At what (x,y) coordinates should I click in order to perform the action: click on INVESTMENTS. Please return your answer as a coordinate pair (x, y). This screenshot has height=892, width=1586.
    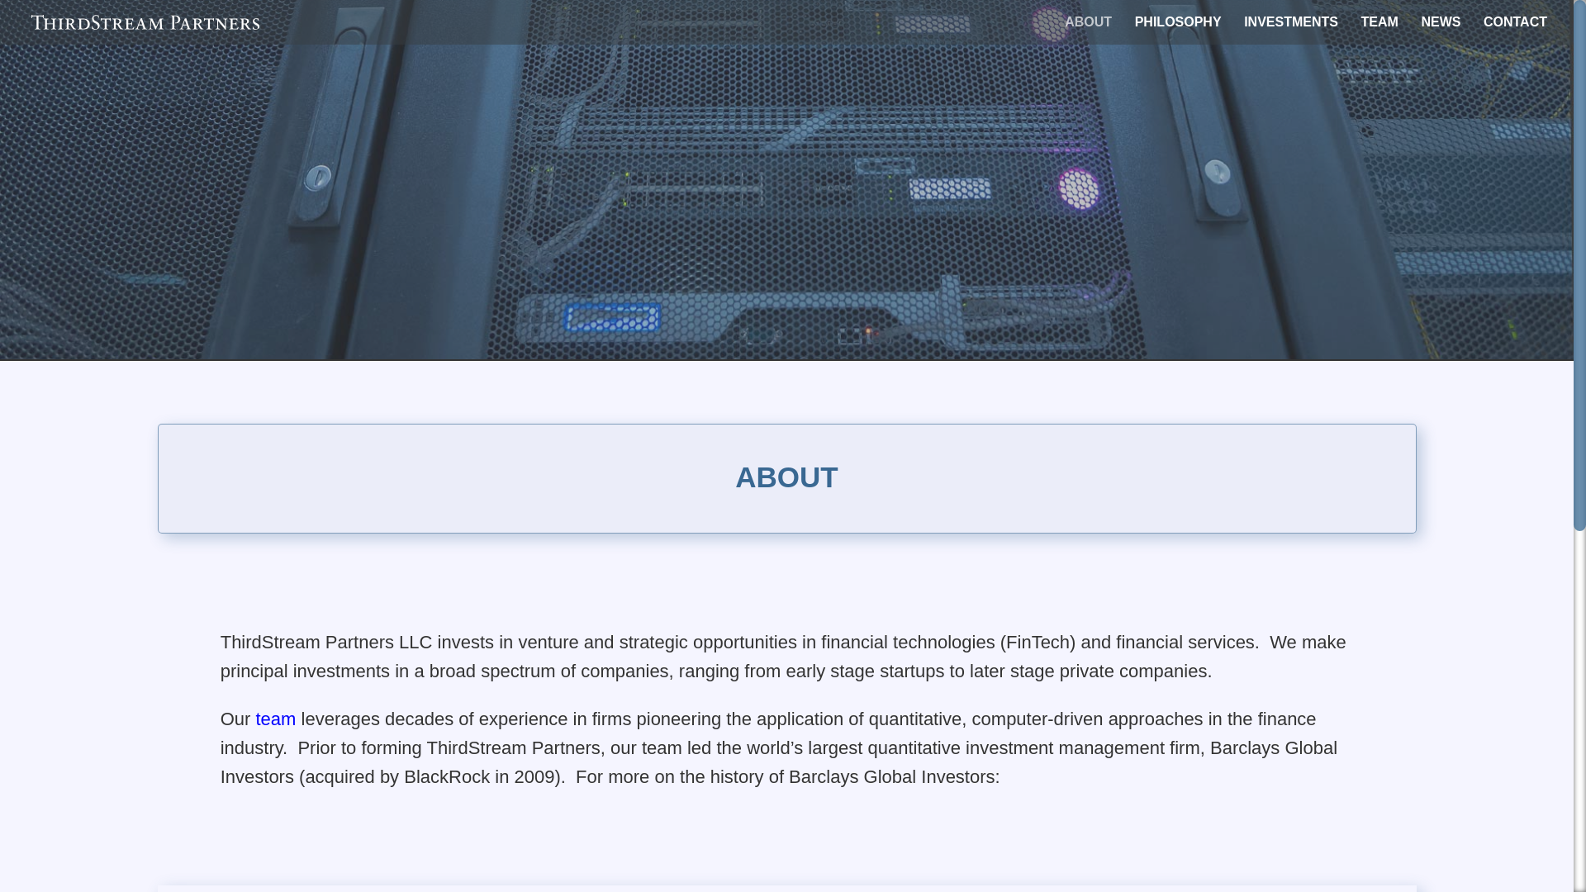
    Looking at the image, I should click on (1290, 31).